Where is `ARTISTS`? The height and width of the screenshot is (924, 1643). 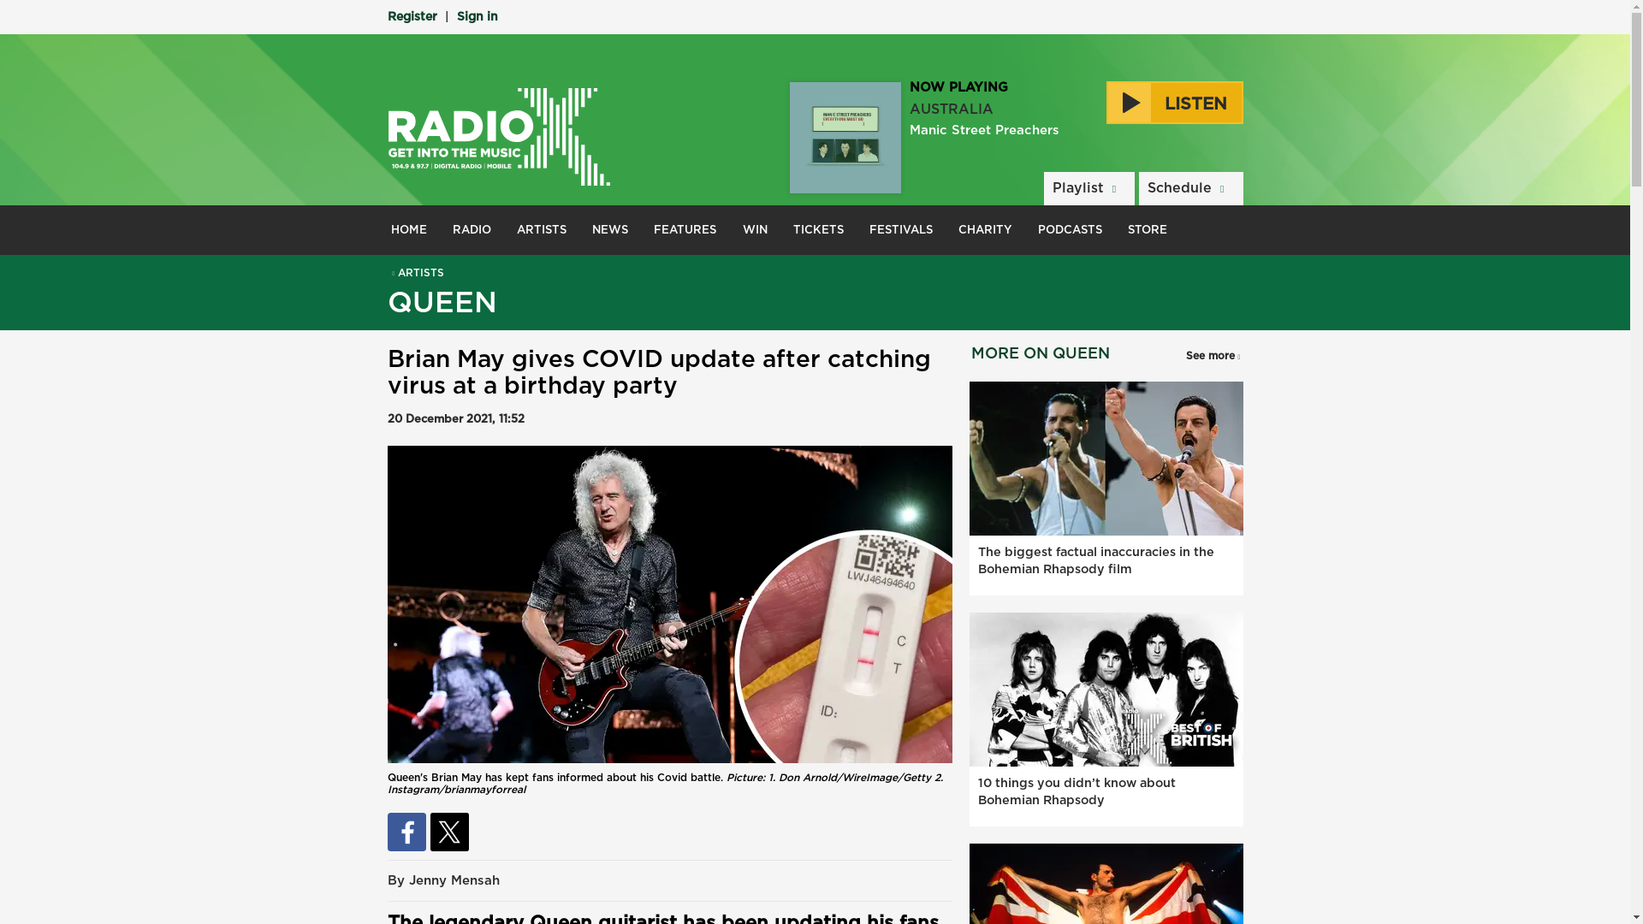
ARTISTS is located at coordinates (414, 273).